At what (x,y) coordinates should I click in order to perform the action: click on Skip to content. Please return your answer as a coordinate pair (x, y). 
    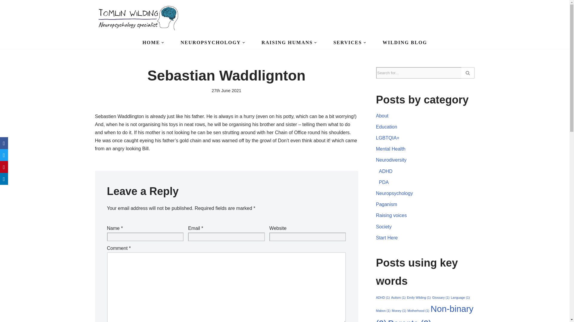
    Looking at the image, I should click on (4, 13).